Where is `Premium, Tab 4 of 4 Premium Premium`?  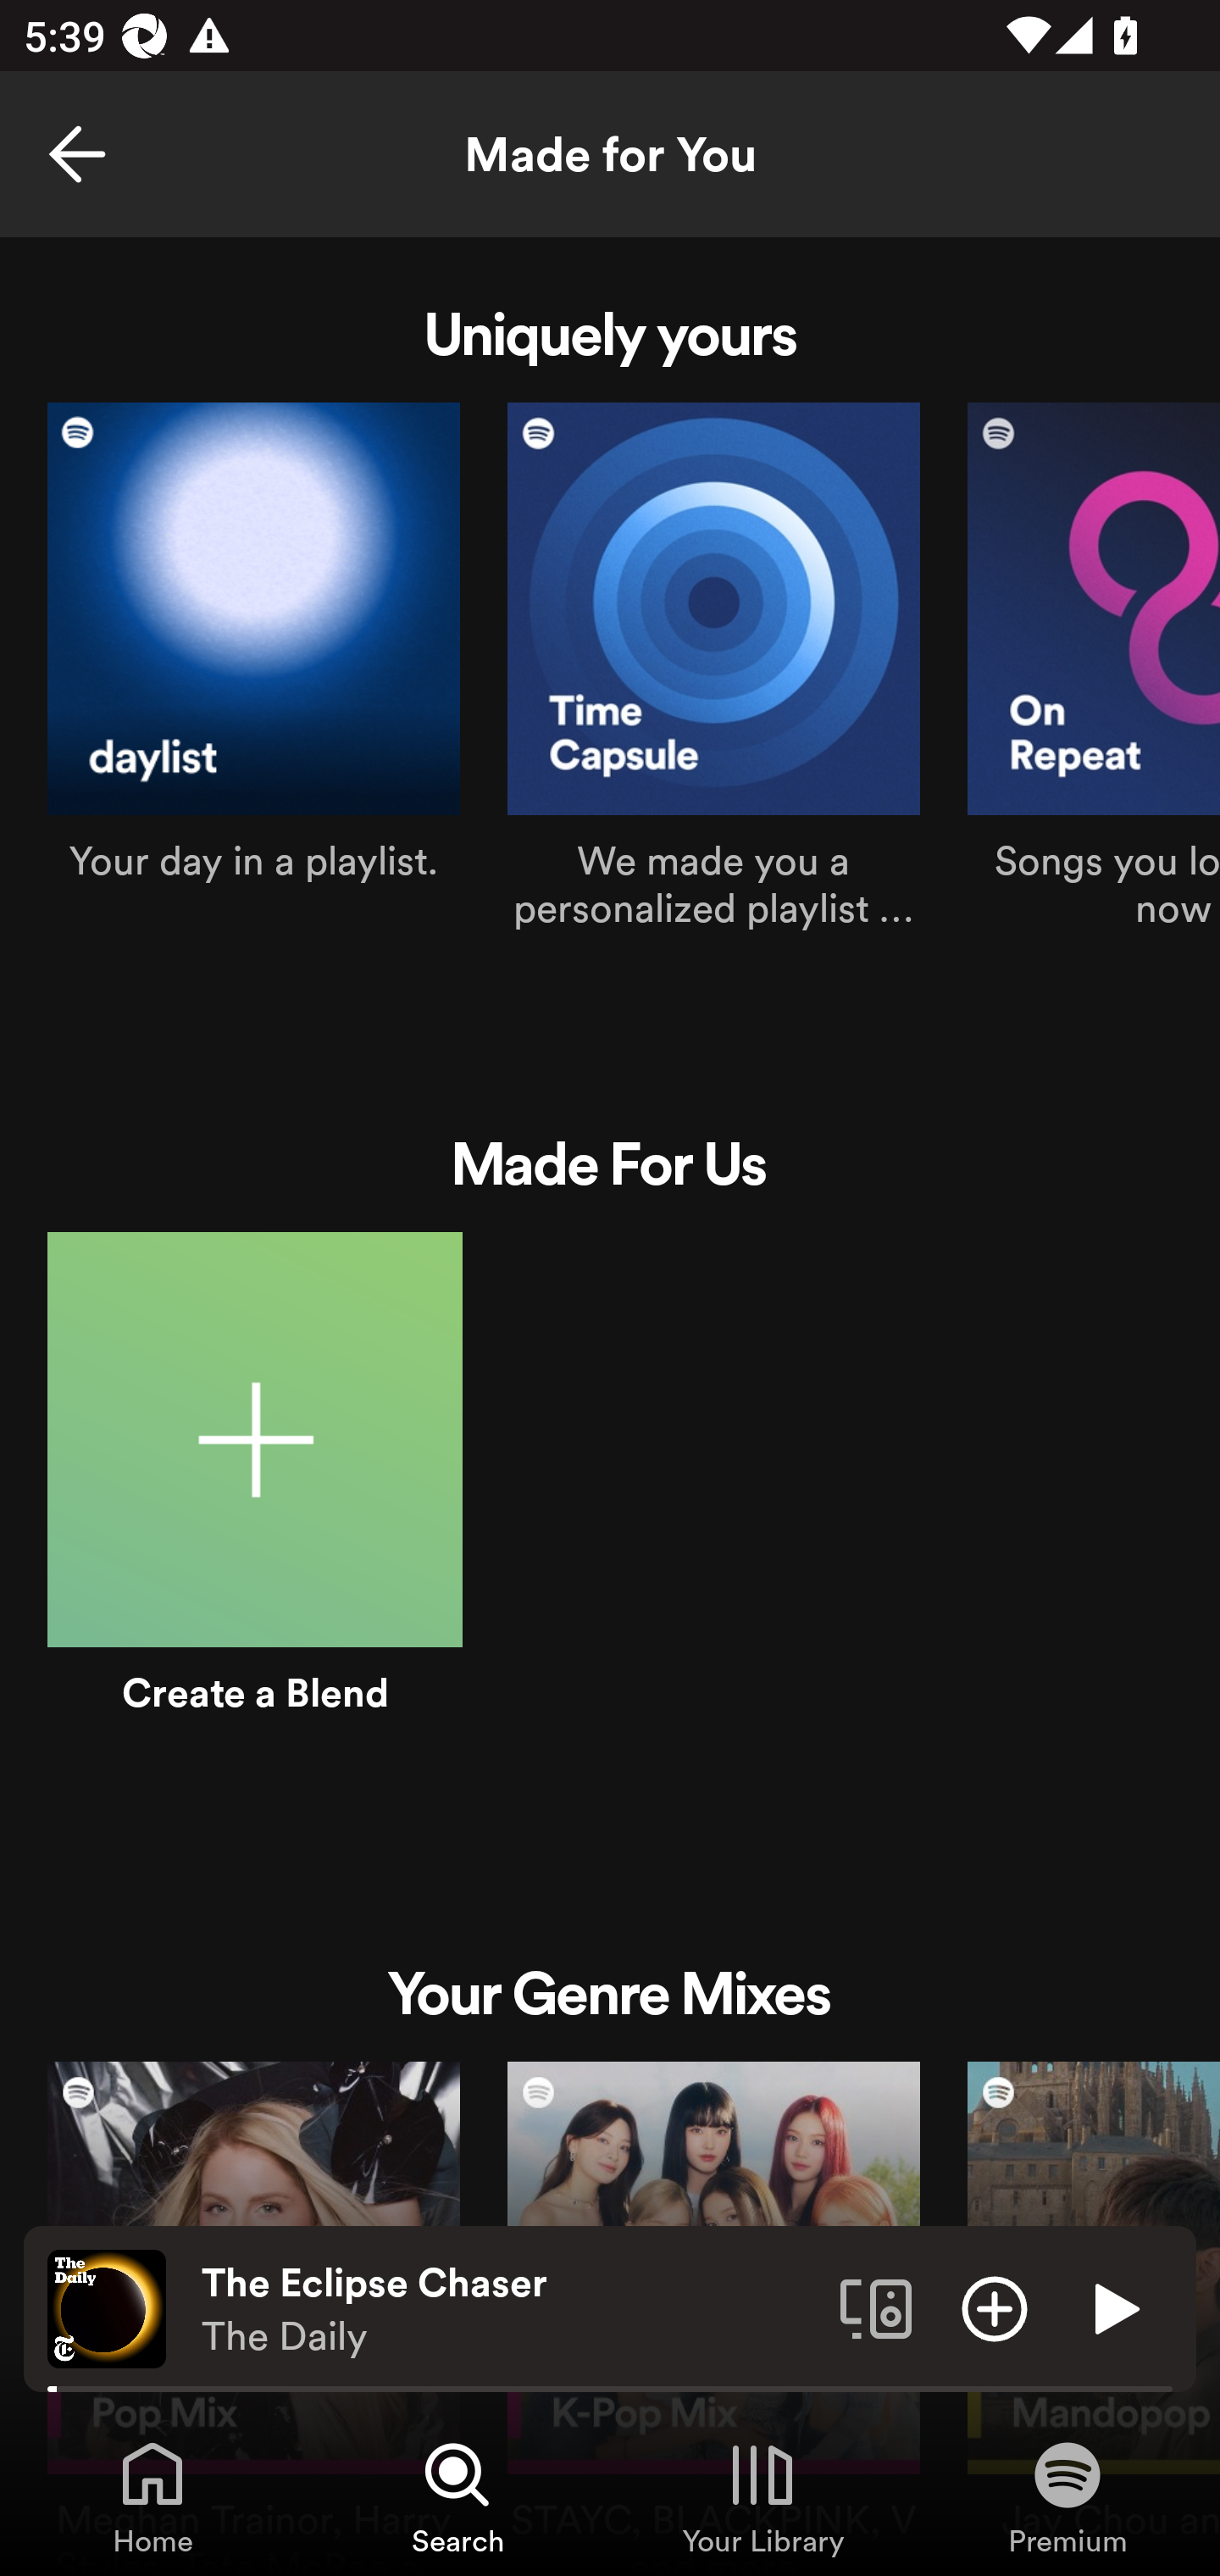
Premium, Tab 4 of 4 Premium Premium is located at coordinates (1067, 2496).